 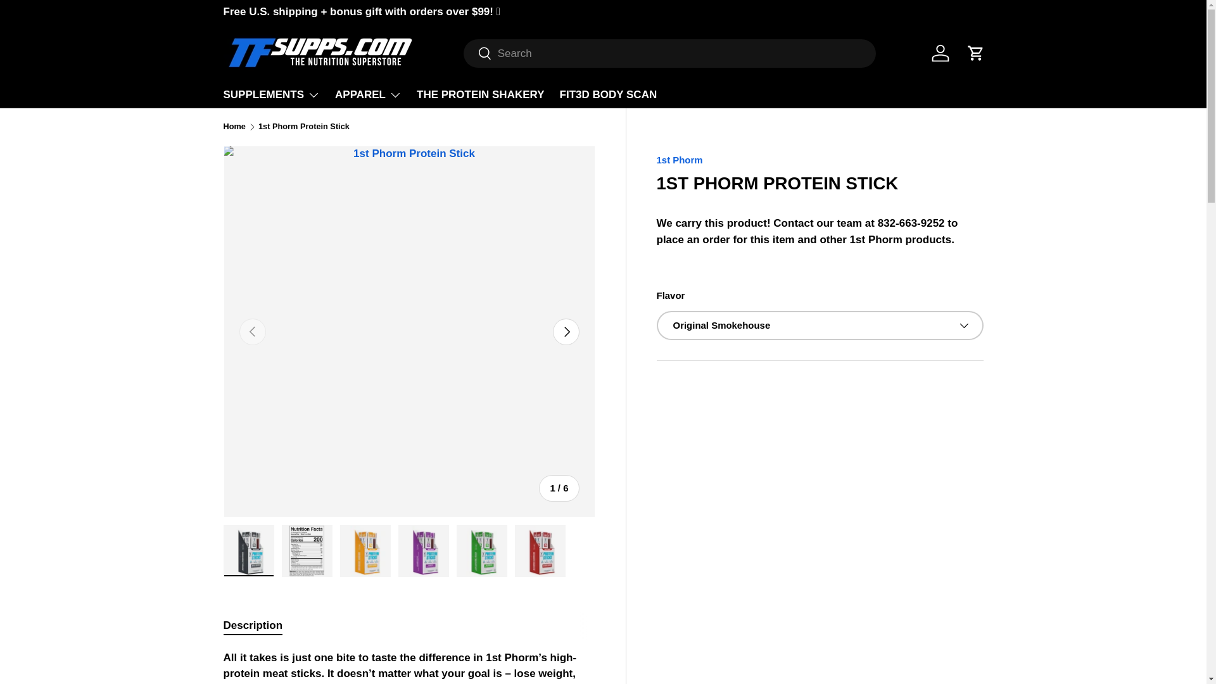 I want to click on PREVIOUS, so click(x=253, y=332).